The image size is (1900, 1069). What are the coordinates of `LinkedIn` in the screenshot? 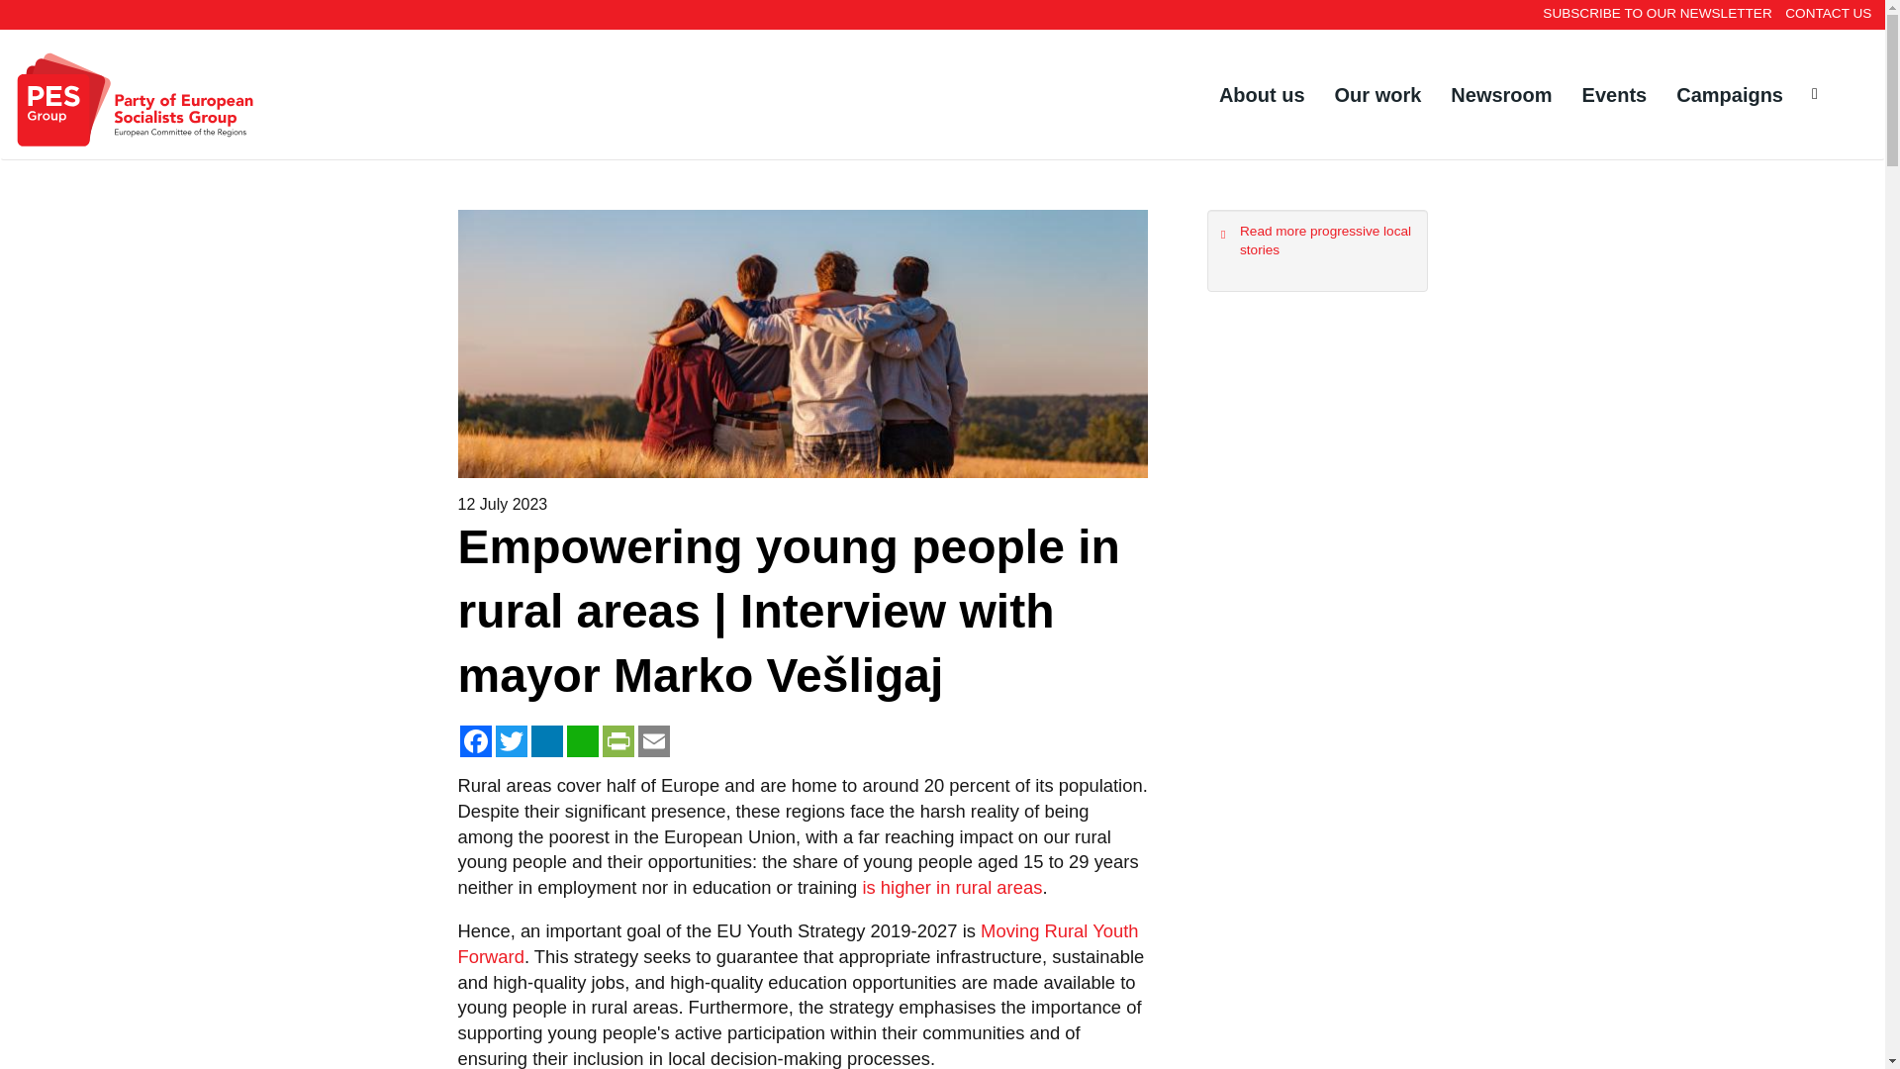 It's located at (546, 739).